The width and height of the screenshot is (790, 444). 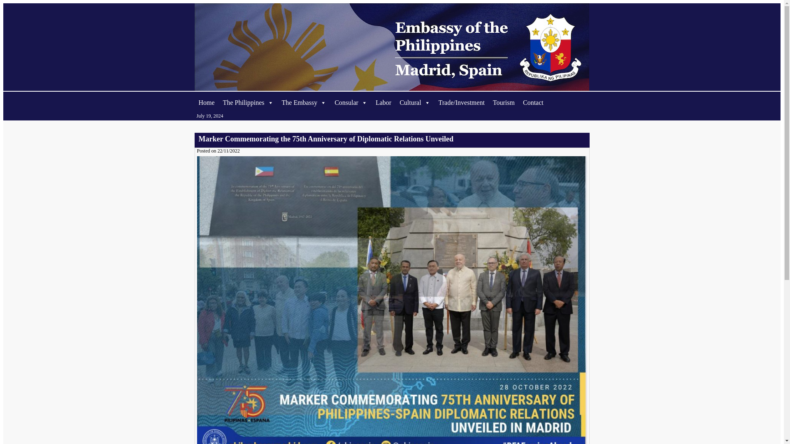 What do you see at coordinates (504, 103) in the screenshot?
I see `Tourism` at bounding box center [504, 103].